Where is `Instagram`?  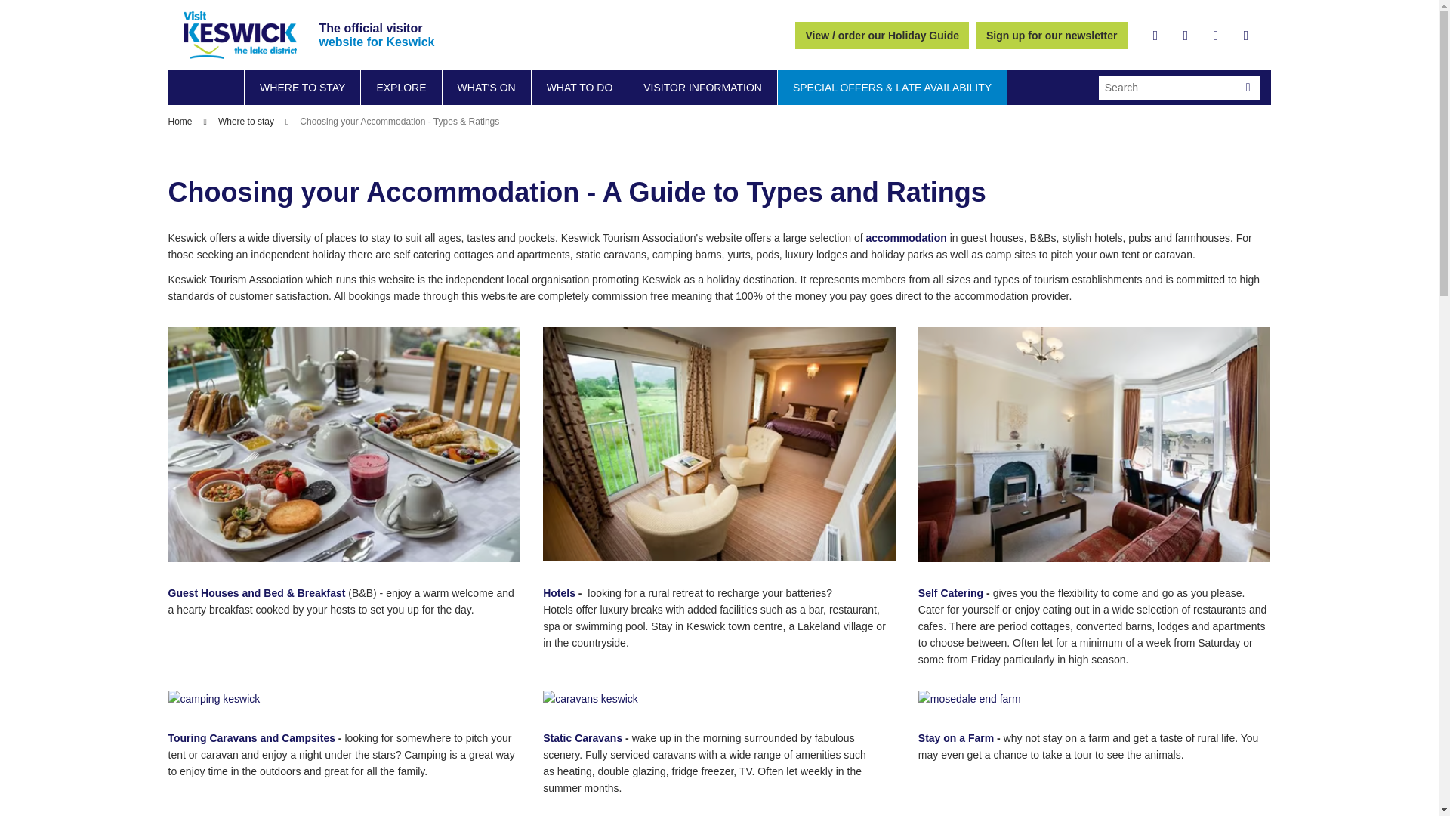
Instagram is located at coordinates (1216, 35).